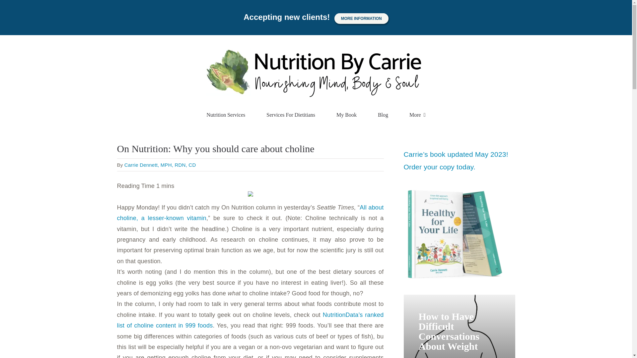 The image size is (637, 358). I want to click on Posts by Carrie Dennett, MPH, RDN, CD, so click(160, 165).